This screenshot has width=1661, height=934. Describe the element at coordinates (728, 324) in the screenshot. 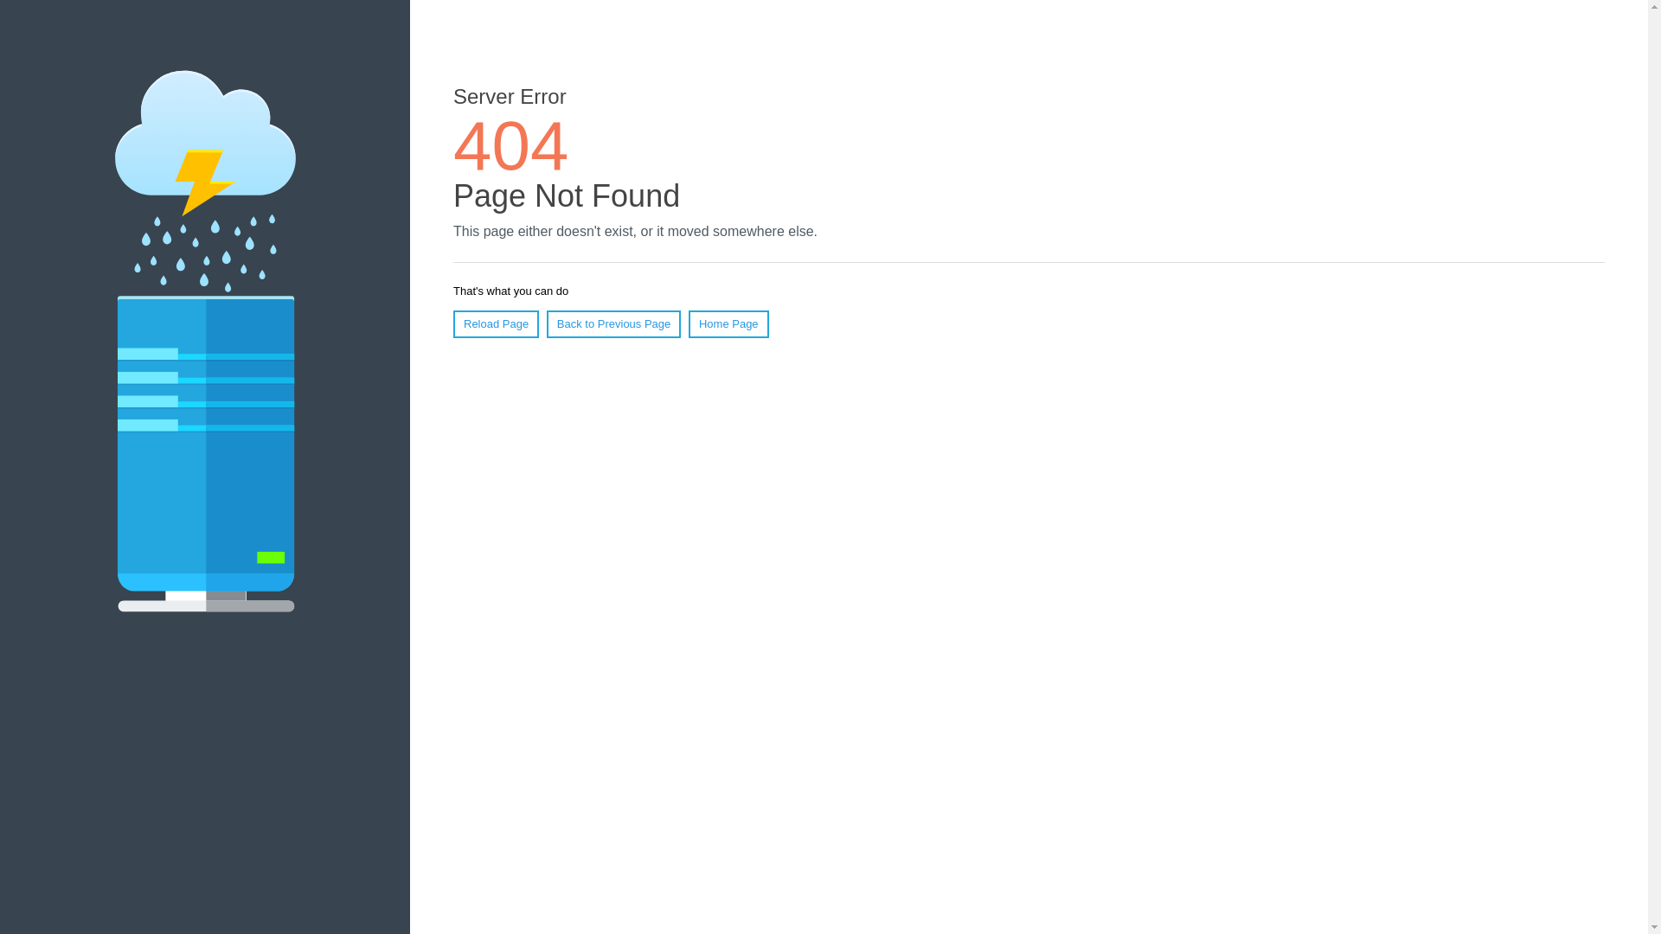

I see `Home Page` at that location.